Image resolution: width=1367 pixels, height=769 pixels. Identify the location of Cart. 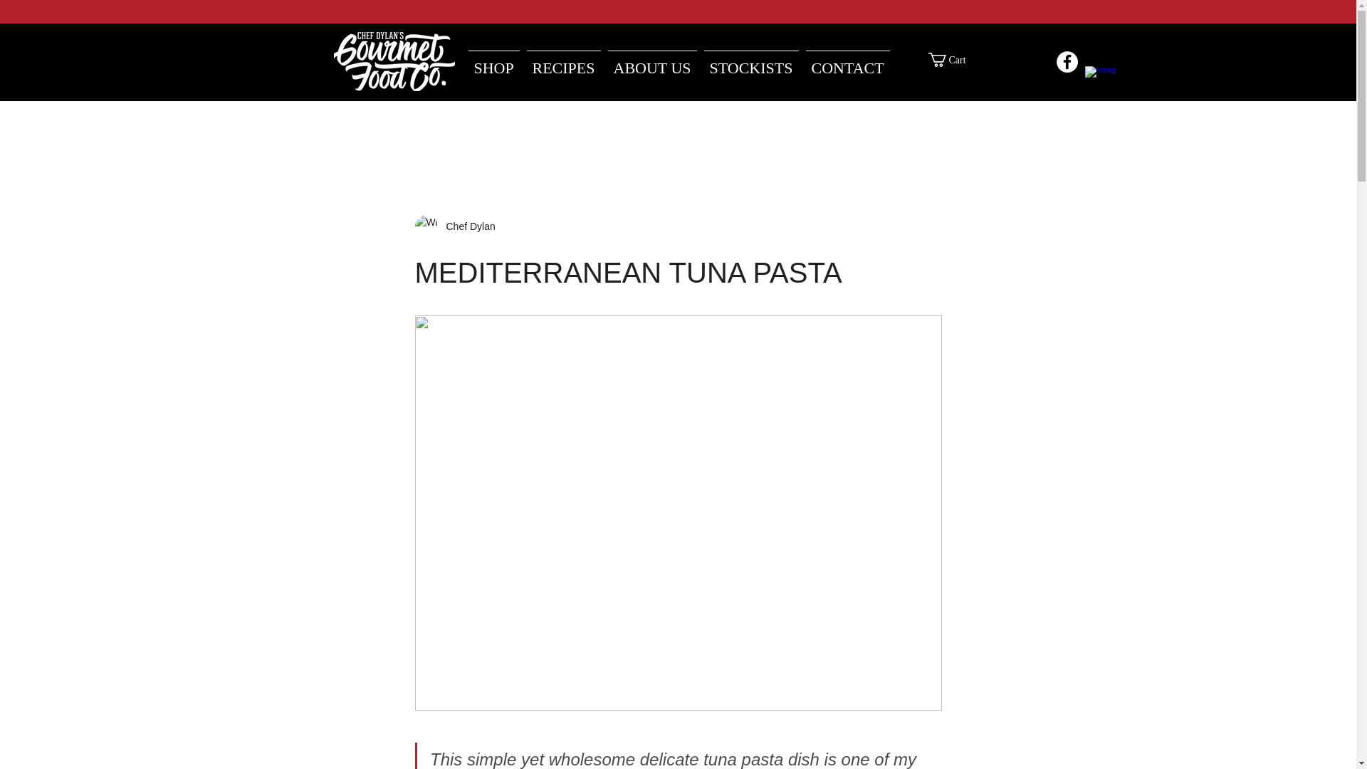
(953, 60).